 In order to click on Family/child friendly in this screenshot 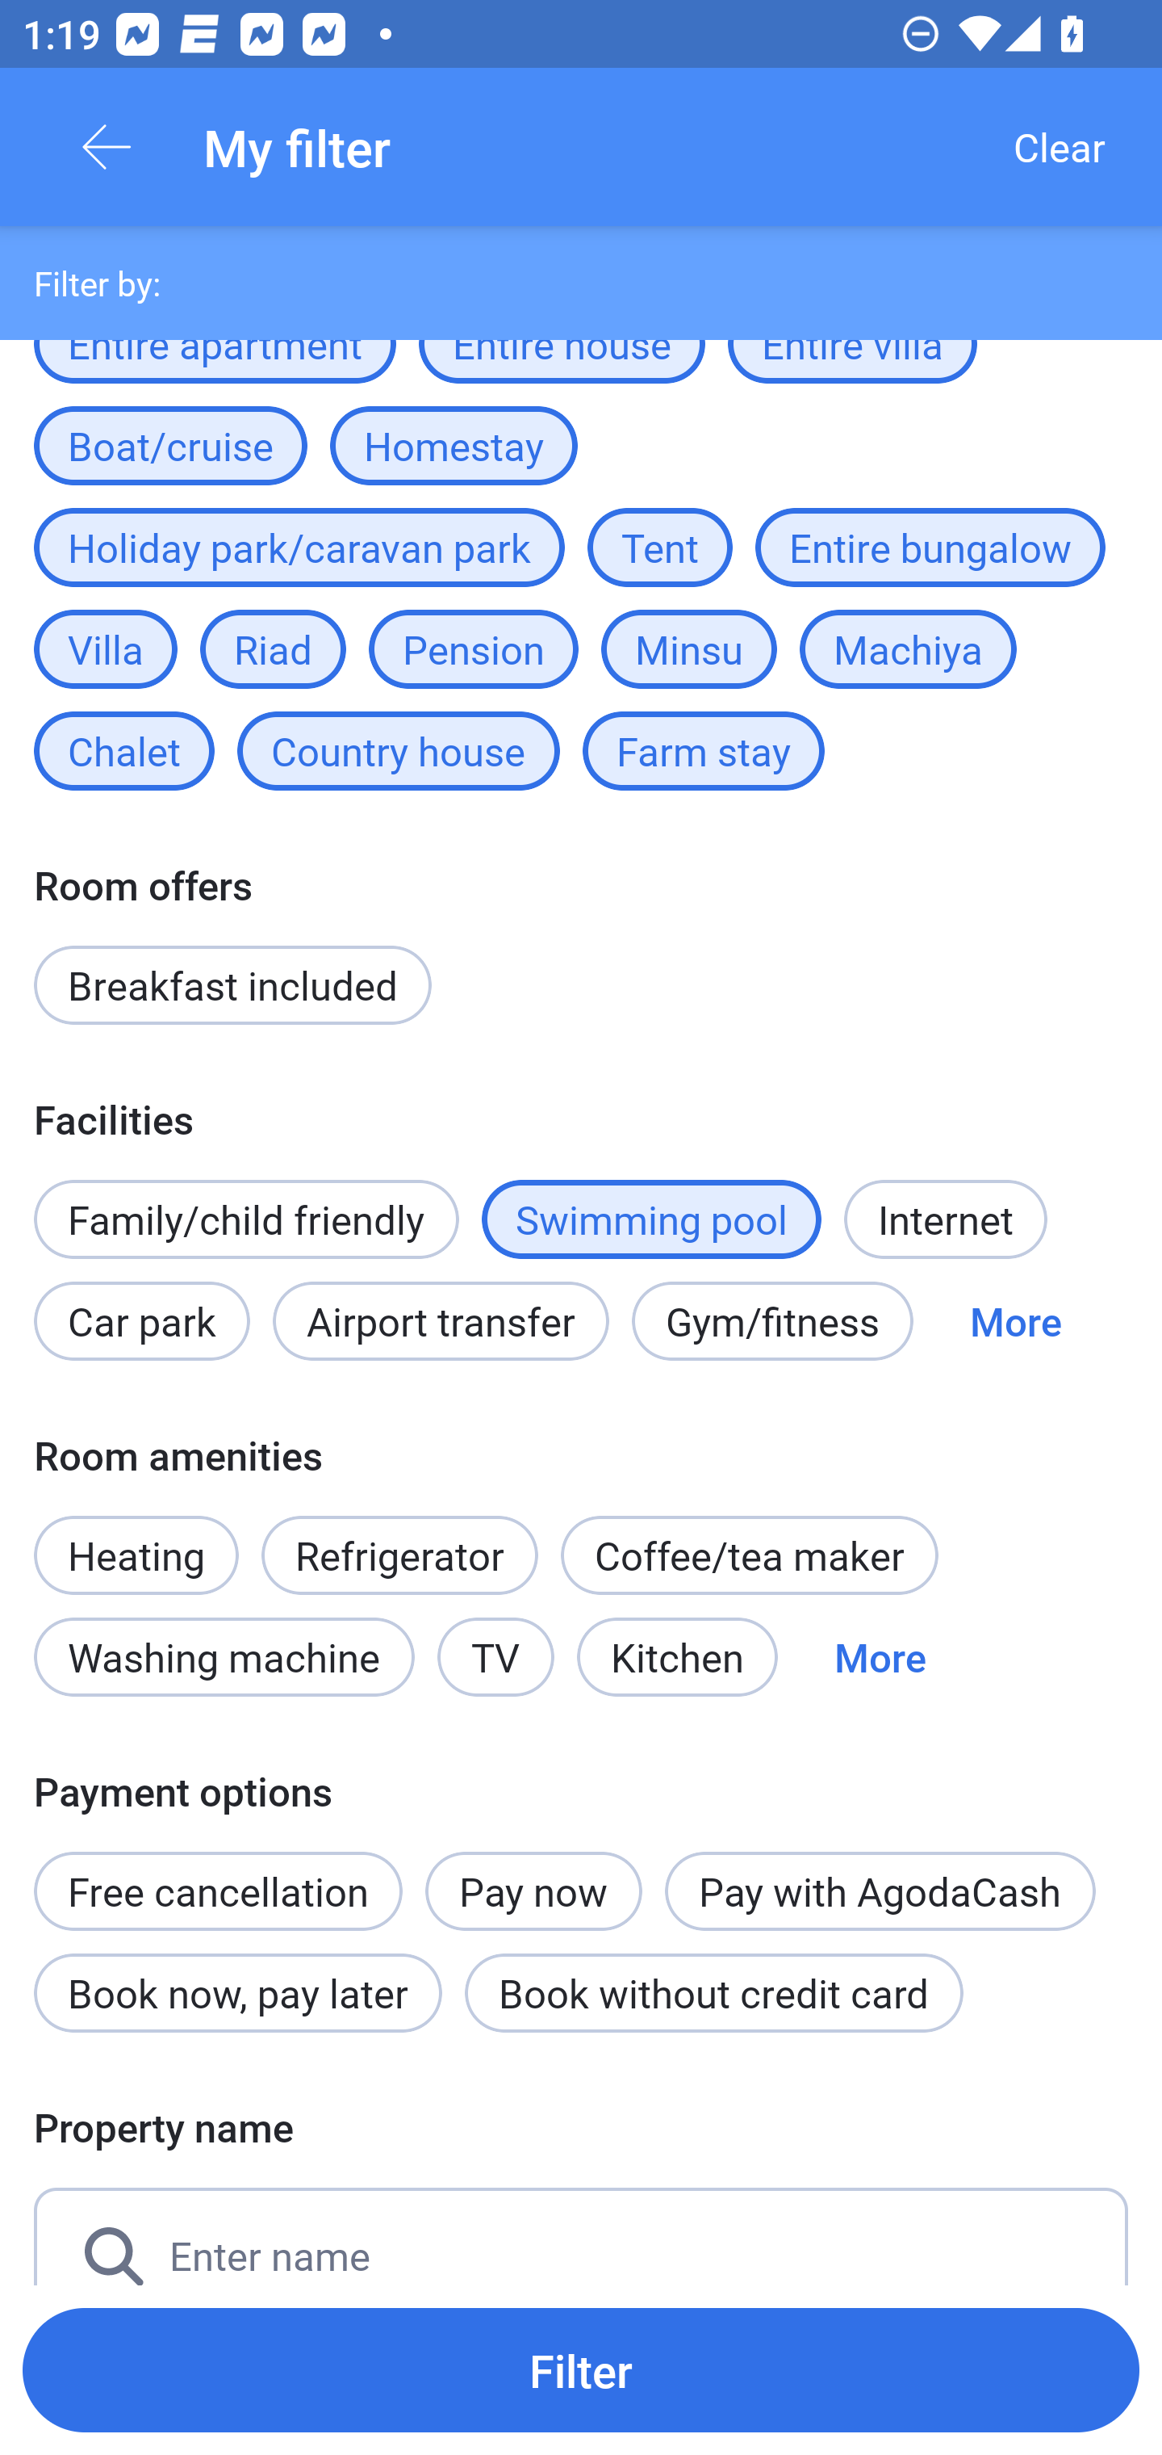, I will do `click(245, 1218)`.